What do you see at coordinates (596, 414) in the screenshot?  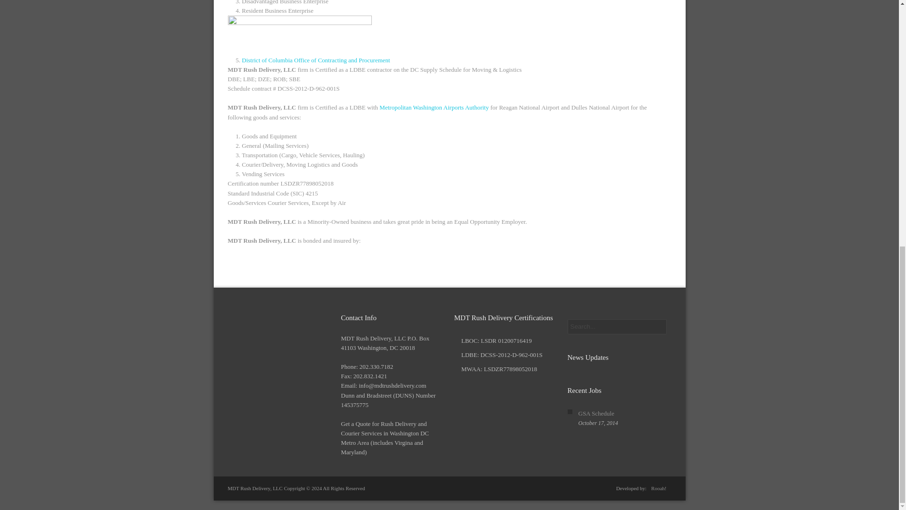 I see `GSA Schedule` at bounding box center [596, 414].